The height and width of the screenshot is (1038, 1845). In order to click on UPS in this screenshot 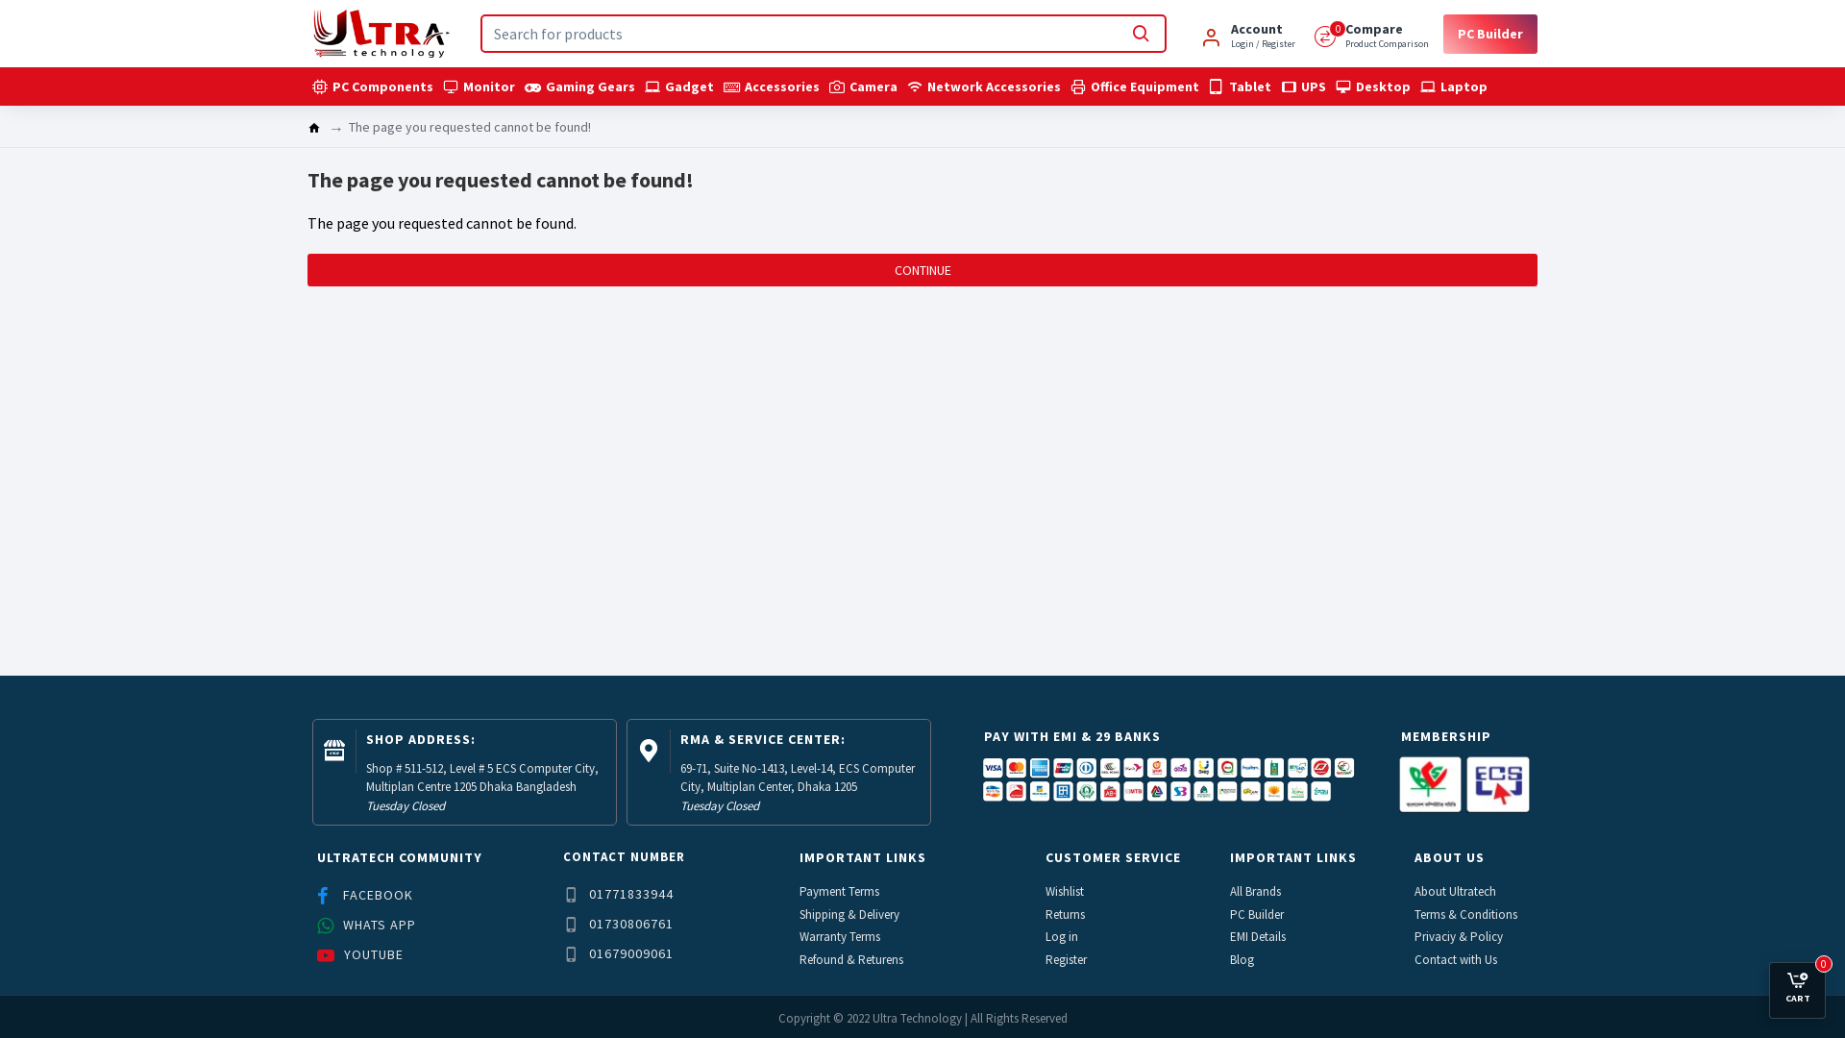, I will do `click(1303, 86)`.